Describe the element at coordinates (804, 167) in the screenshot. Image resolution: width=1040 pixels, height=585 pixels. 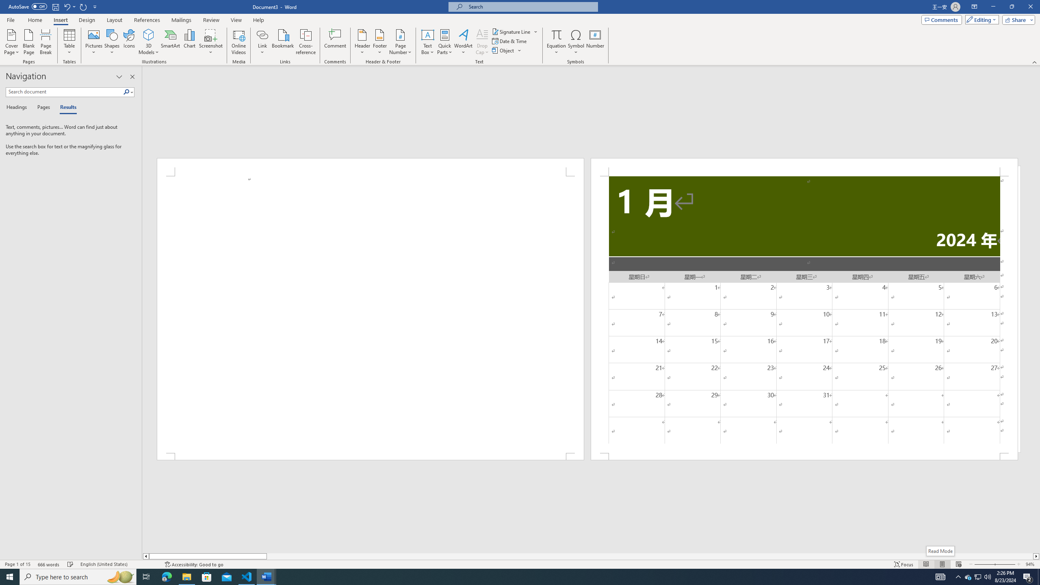
I see `Header -Section 1-` at that location.